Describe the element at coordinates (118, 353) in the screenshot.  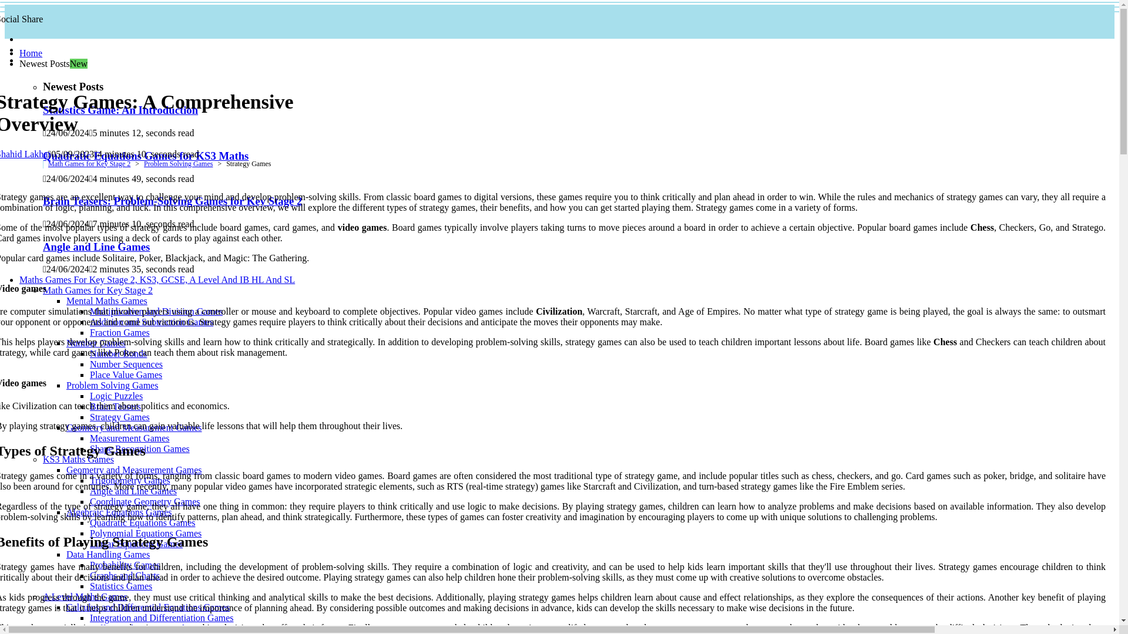
I see `Number Bonds` at that location.